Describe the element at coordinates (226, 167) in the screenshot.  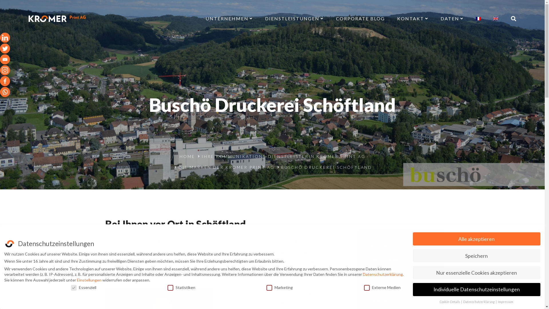
I see `DIE MARKEN DER KROMER PRINT AG` at that location.